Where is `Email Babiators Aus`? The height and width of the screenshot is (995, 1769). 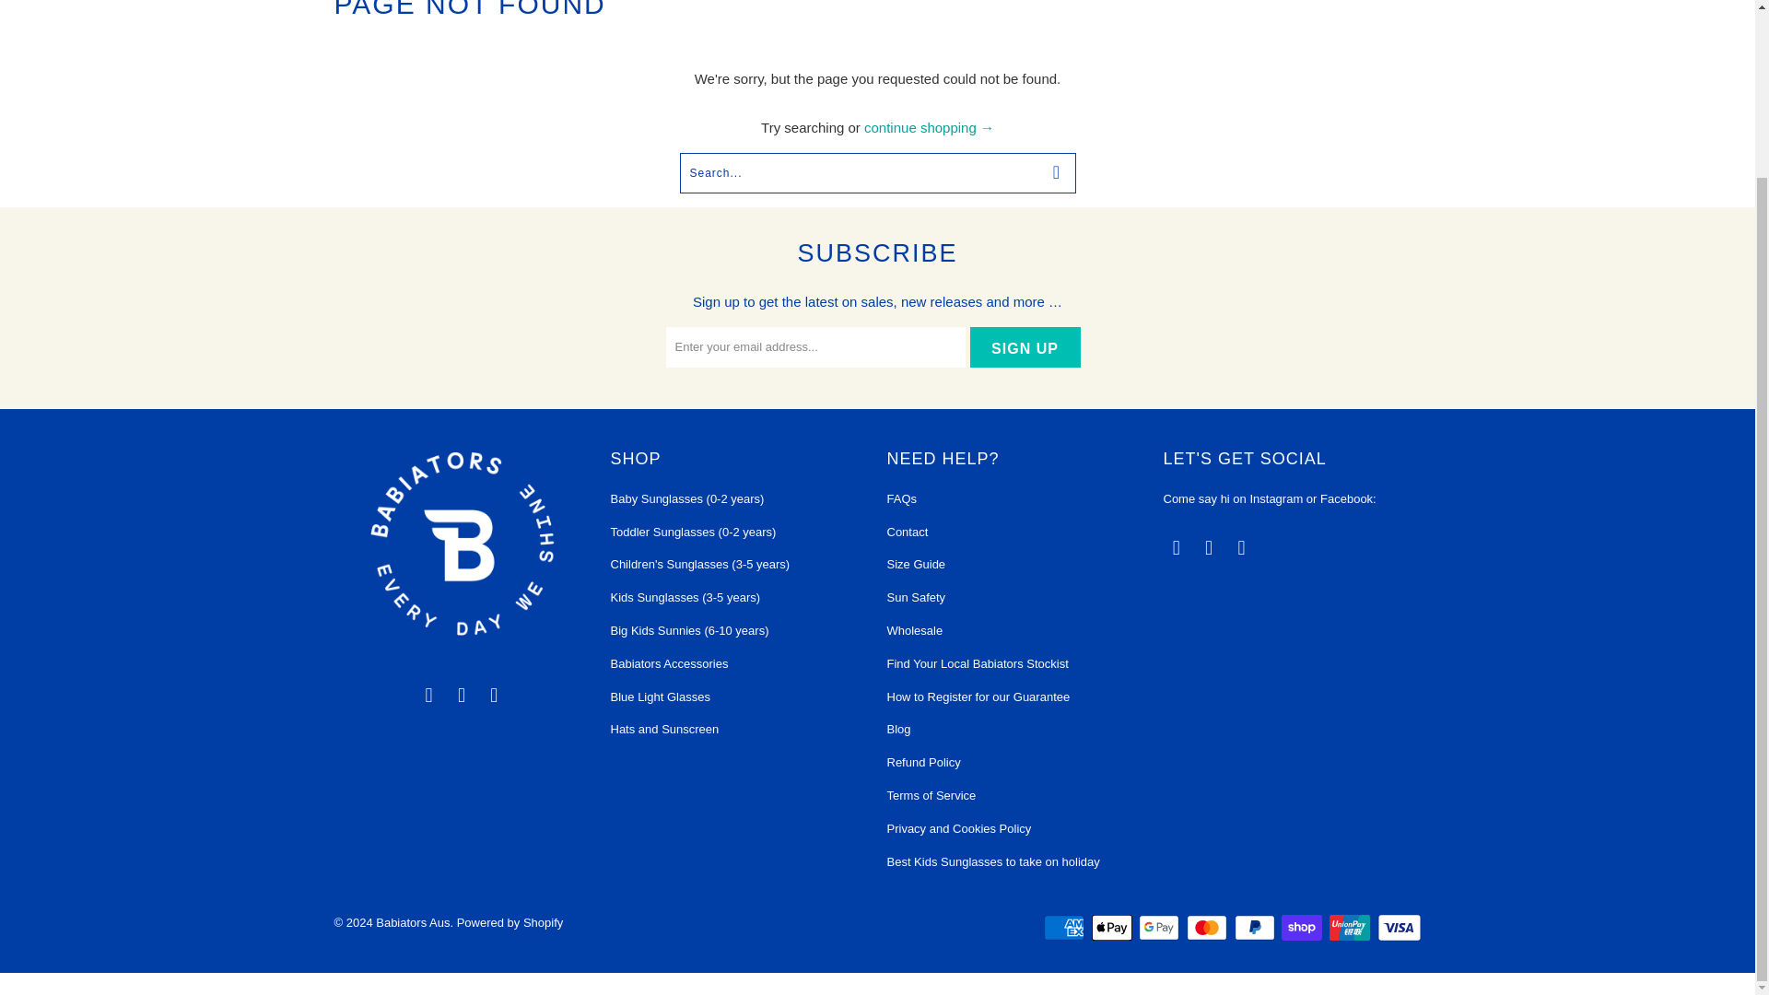
Email Babiators Aus is located at coordinates (1176, 547).